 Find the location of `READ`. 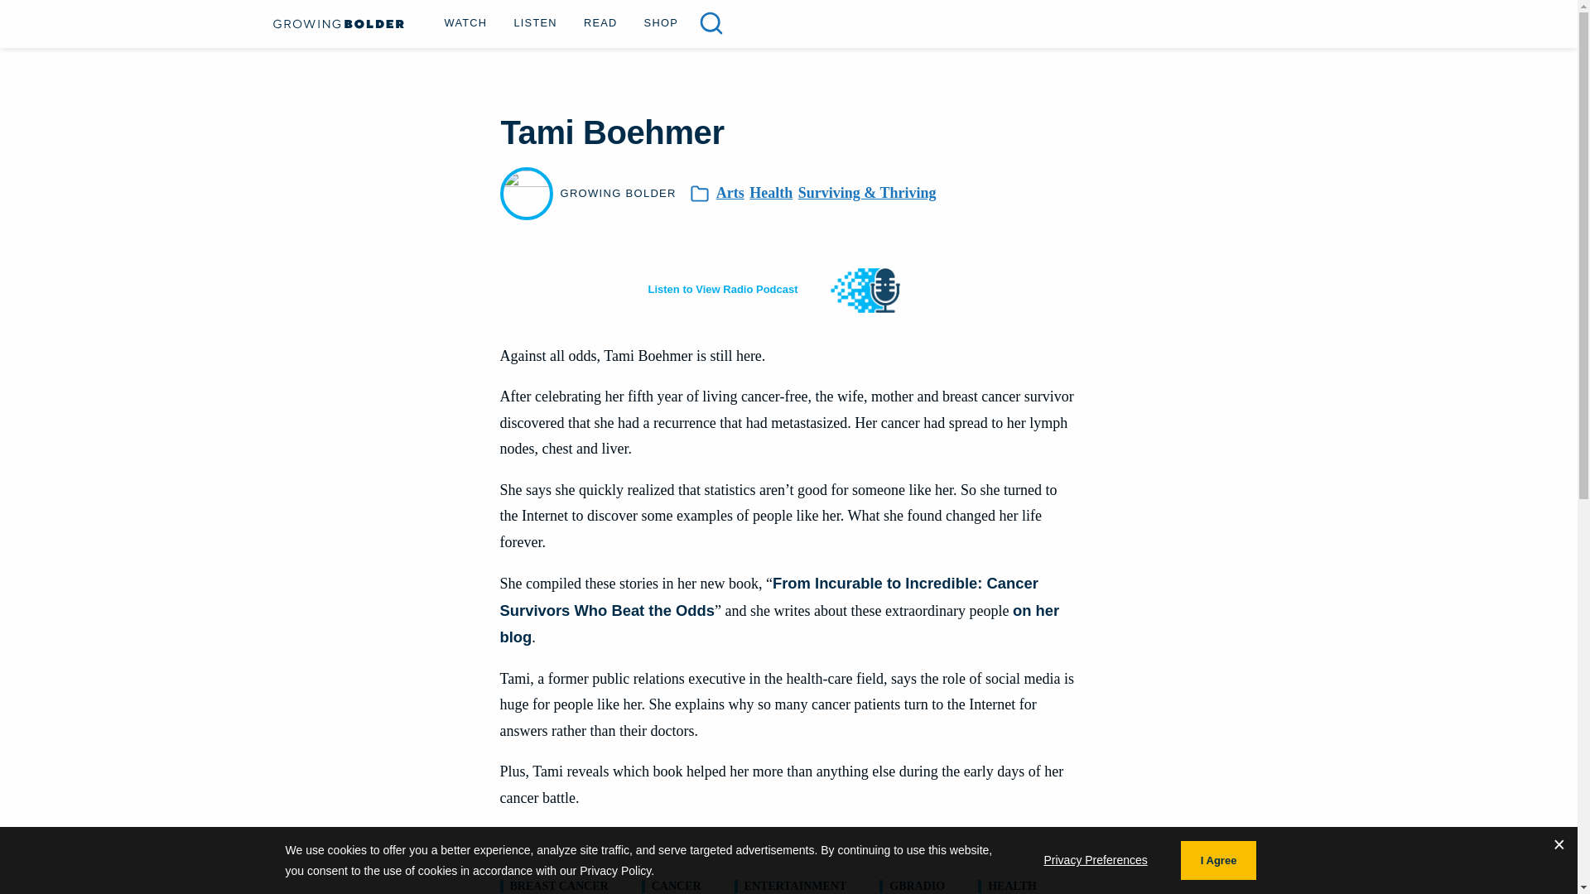

READ is located at coordinates (601, 22).